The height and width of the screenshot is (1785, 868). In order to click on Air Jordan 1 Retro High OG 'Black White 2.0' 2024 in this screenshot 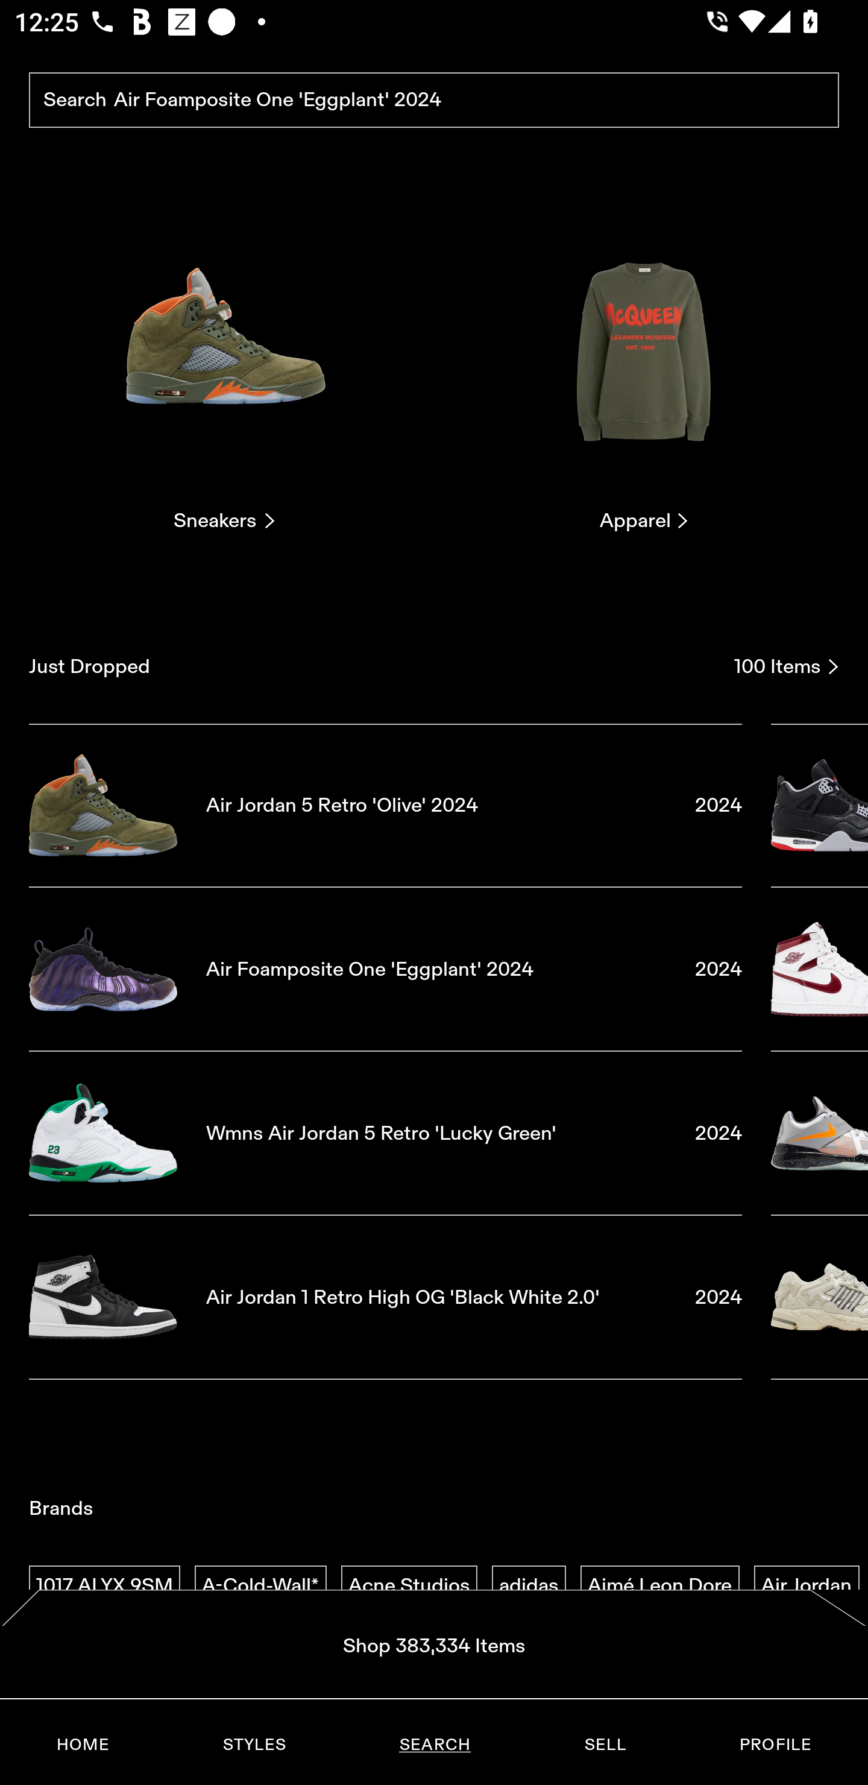, I will do `click(385, 1298)`.